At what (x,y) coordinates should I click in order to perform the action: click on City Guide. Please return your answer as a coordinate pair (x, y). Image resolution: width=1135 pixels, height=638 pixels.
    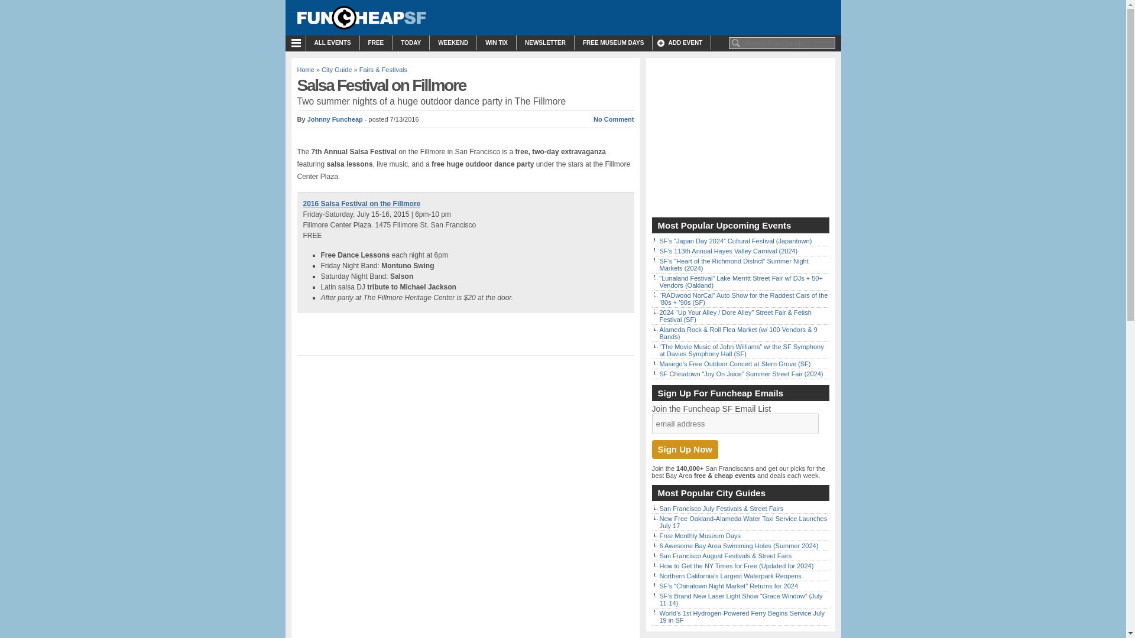
    Looking at the image, I should click on (336, 70).